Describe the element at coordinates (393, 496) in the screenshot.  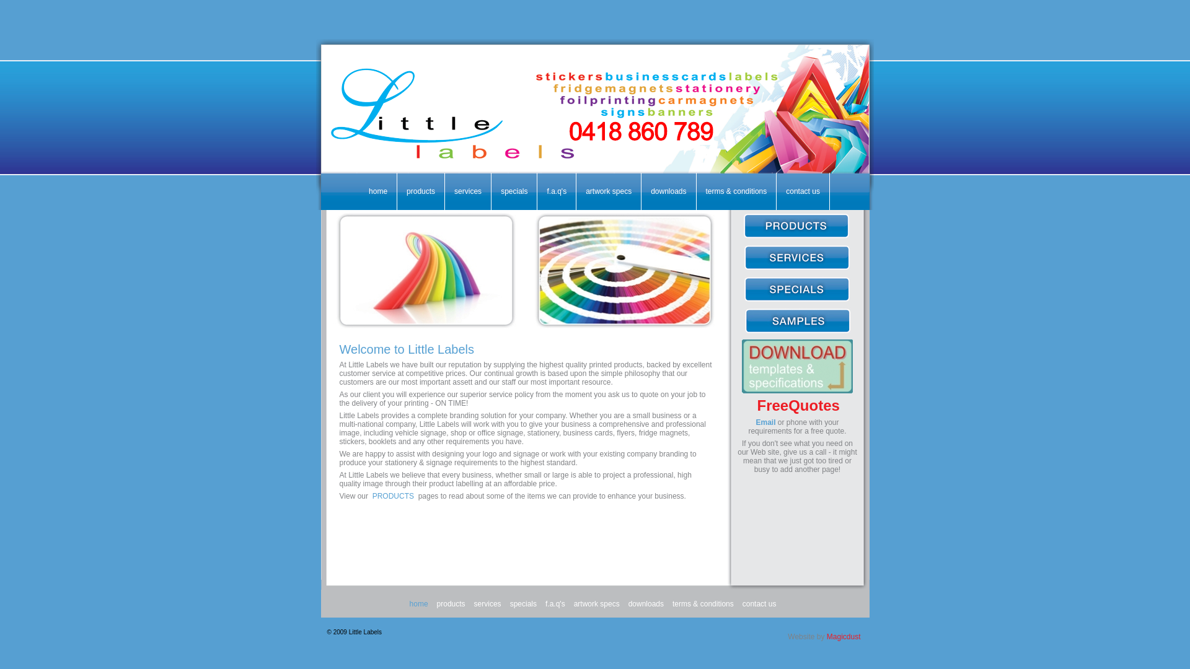
I see `PRODUCTS` at that location.